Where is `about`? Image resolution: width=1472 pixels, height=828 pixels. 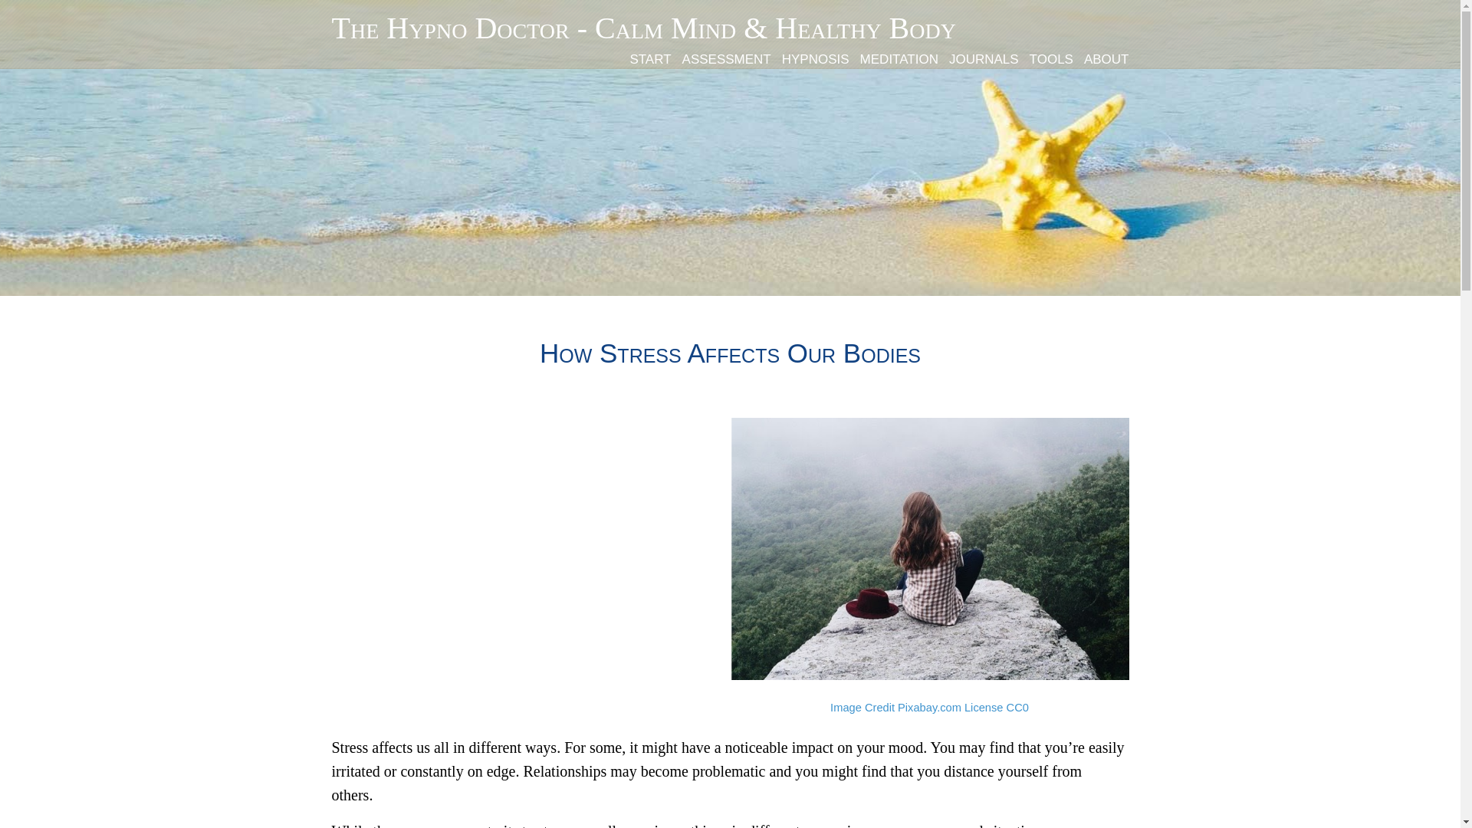
about is located at coordinates (1101, 57).